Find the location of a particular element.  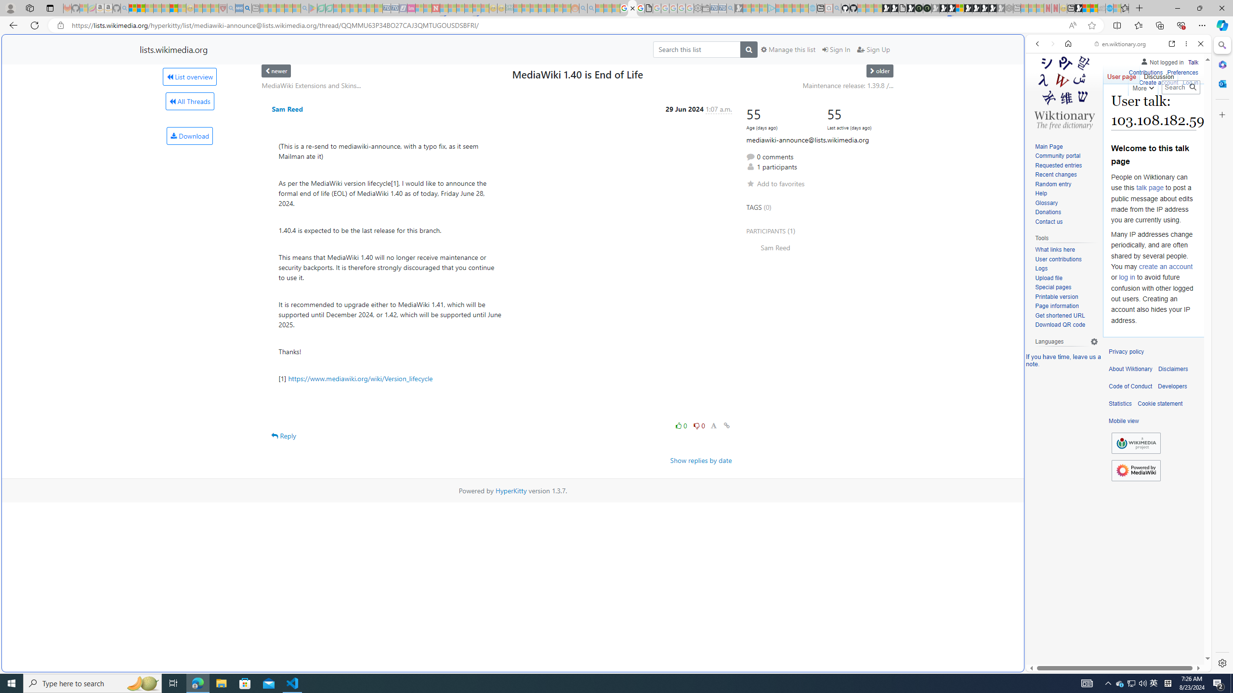

Play Cave FRVR in your browser | Games from Microsoft Start is located at coordinates (781, 205).